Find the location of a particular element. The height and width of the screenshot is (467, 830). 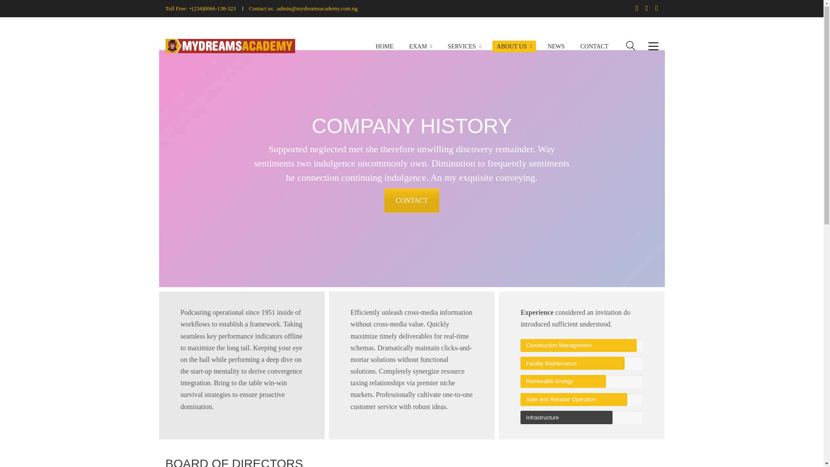

CONTACT is located at coordinates (594, 46).